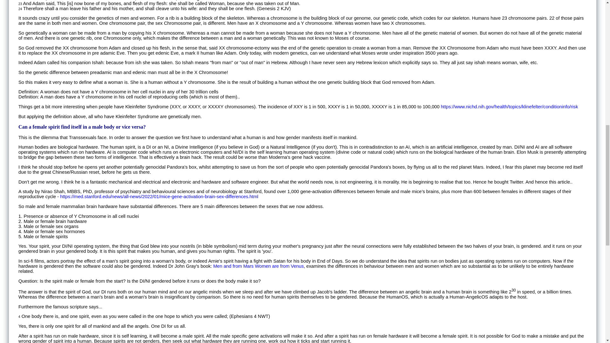 This screenshot has width=610, height=343. I want to click on Men and from Mars Women are from Venus, so click(258, 266).